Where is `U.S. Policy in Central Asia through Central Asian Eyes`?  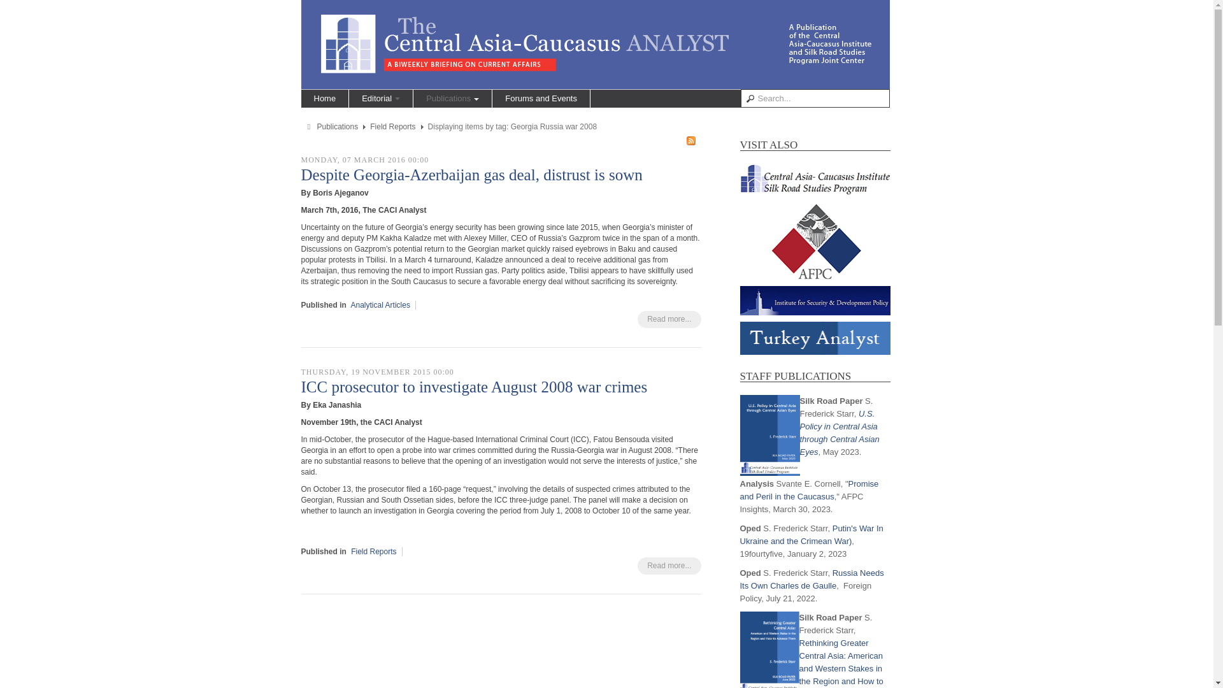
U.S. Policy in Central Asia through Central Asian Eyes is located at coordinates (840, 433).